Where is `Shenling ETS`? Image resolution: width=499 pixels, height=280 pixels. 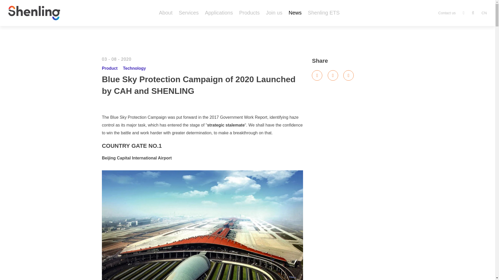 Shenling ETS is located at coordinates (324, 12).